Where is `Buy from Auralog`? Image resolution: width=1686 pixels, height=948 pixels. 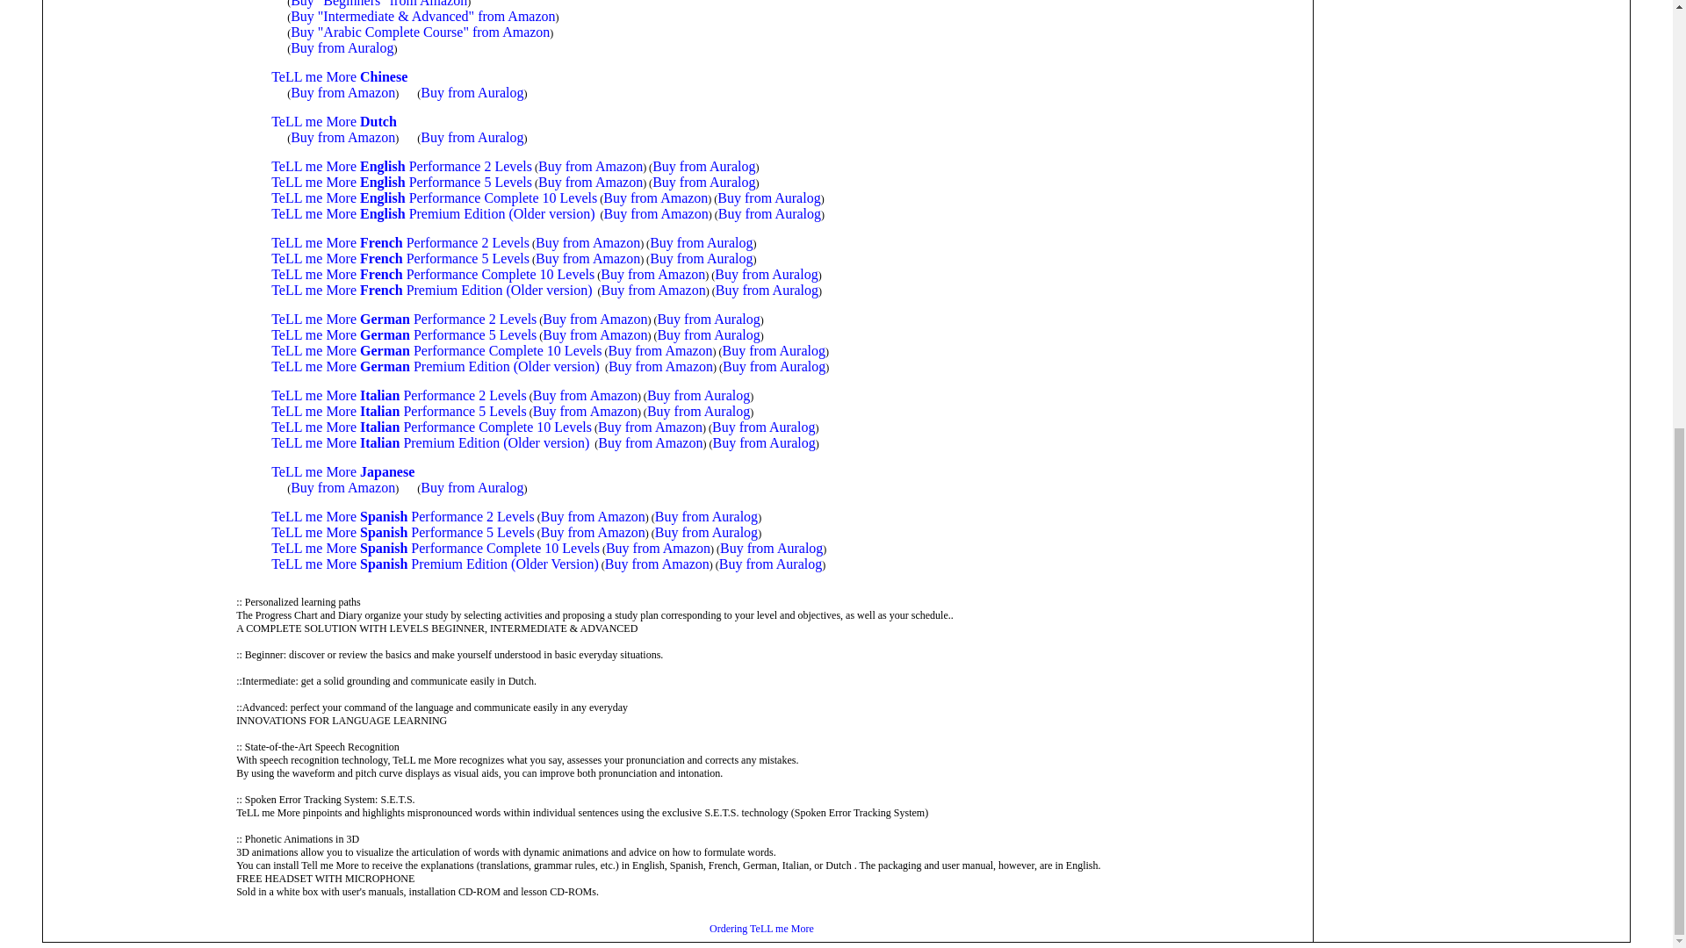
Buy from Auralog is located at coordinates (766, 274).